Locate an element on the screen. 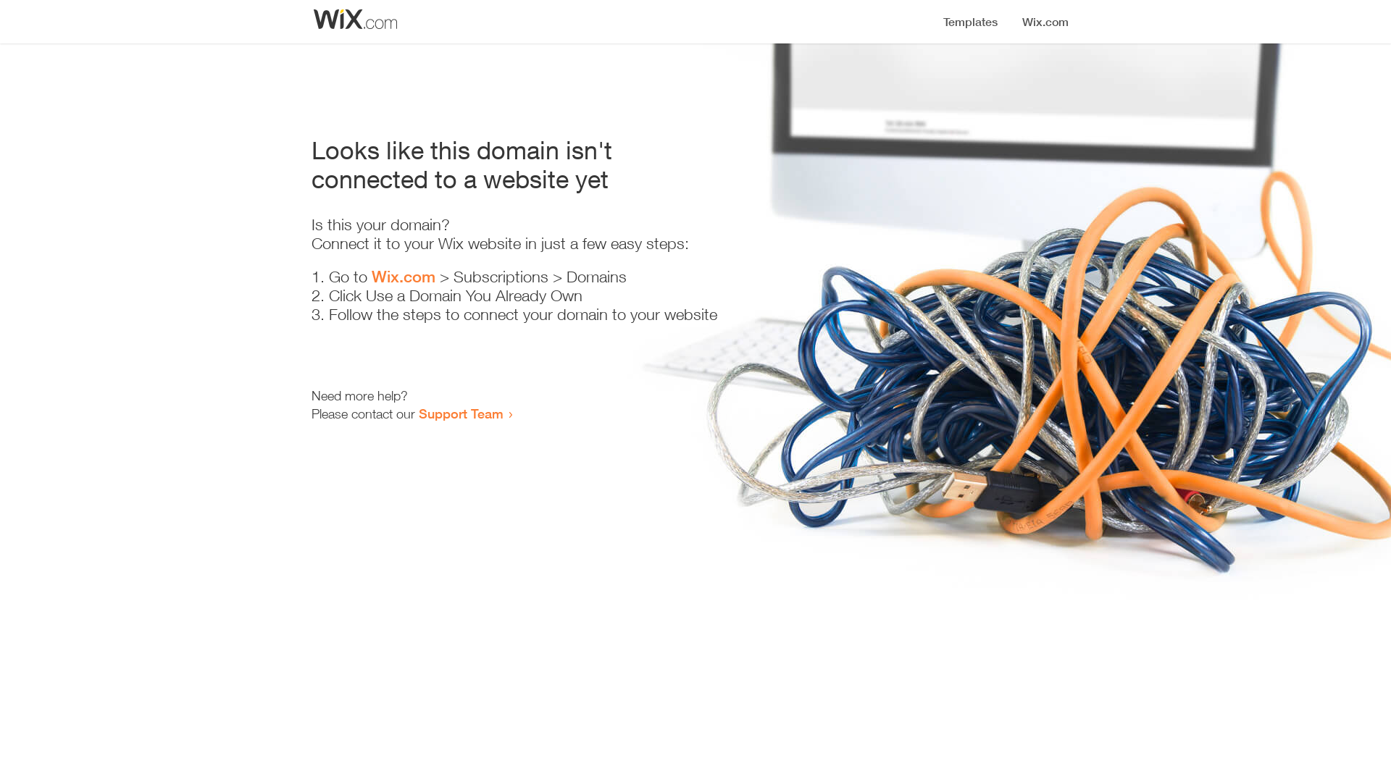 The width and height of the screenshot is (1391, 782). Support Team is located at coordinates (461, 413).